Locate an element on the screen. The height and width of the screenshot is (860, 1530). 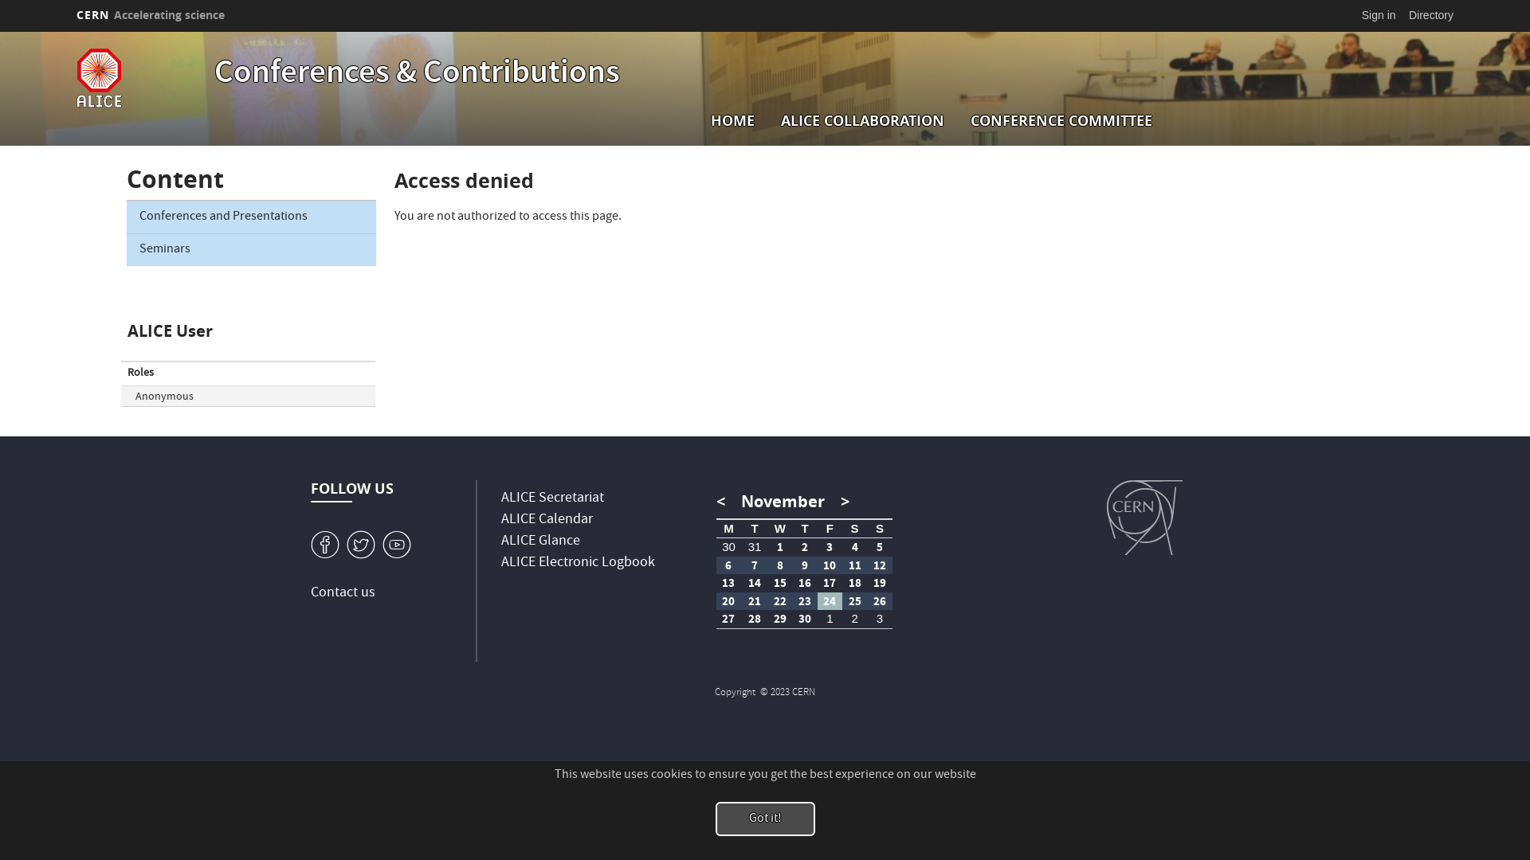
8 is located at coordinates (780, 565).